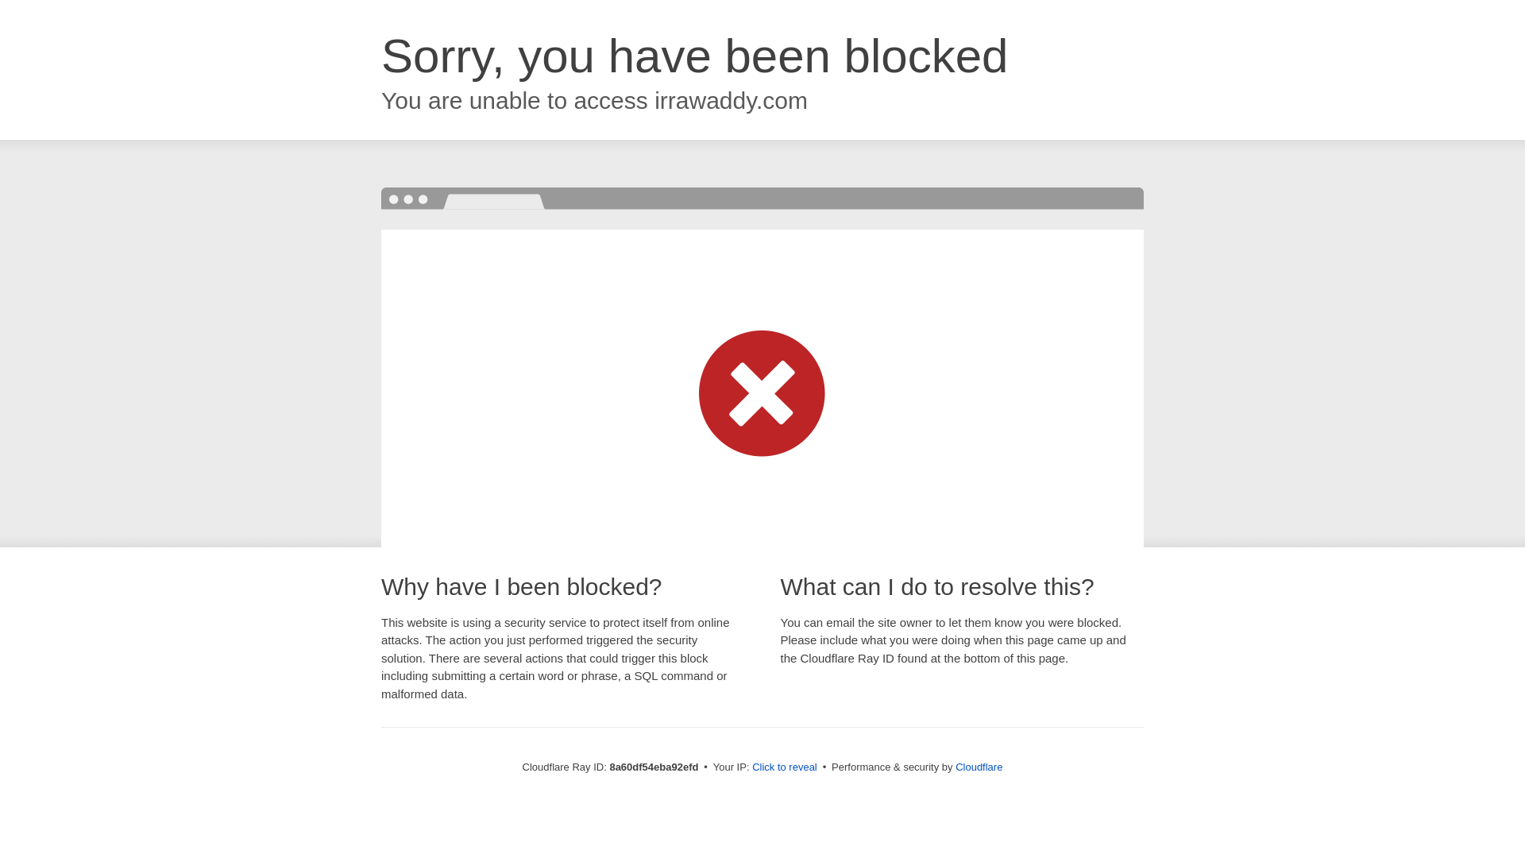 This screenshot has height=858, width=1525. I want to click on Click to reveal, so click(785, 767).